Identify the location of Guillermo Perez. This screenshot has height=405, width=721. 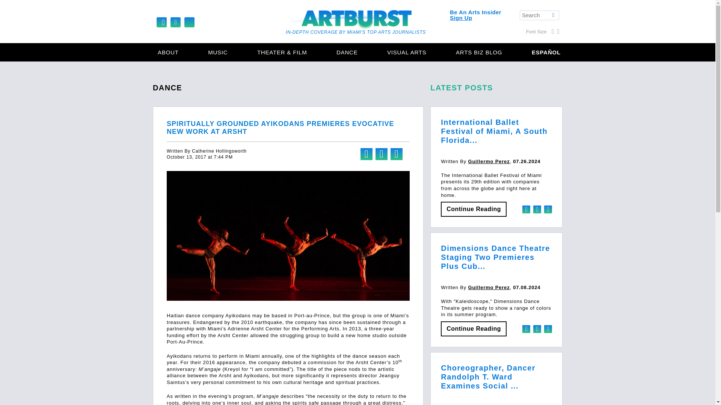
(489, 287).